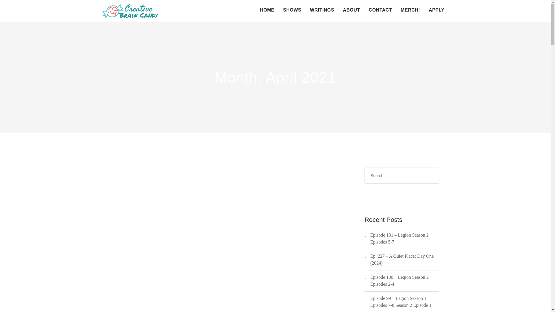 This screenshot has height=312, width=555. I want to click on Creative Brain Candy, so click(131, 11).